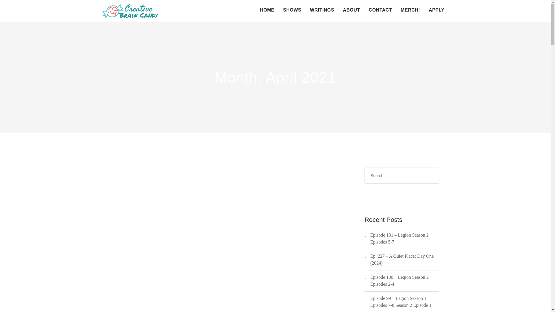 This screenshot has height=312, width=555. I want to click on Creative Brain Candy, so click(131, 11).